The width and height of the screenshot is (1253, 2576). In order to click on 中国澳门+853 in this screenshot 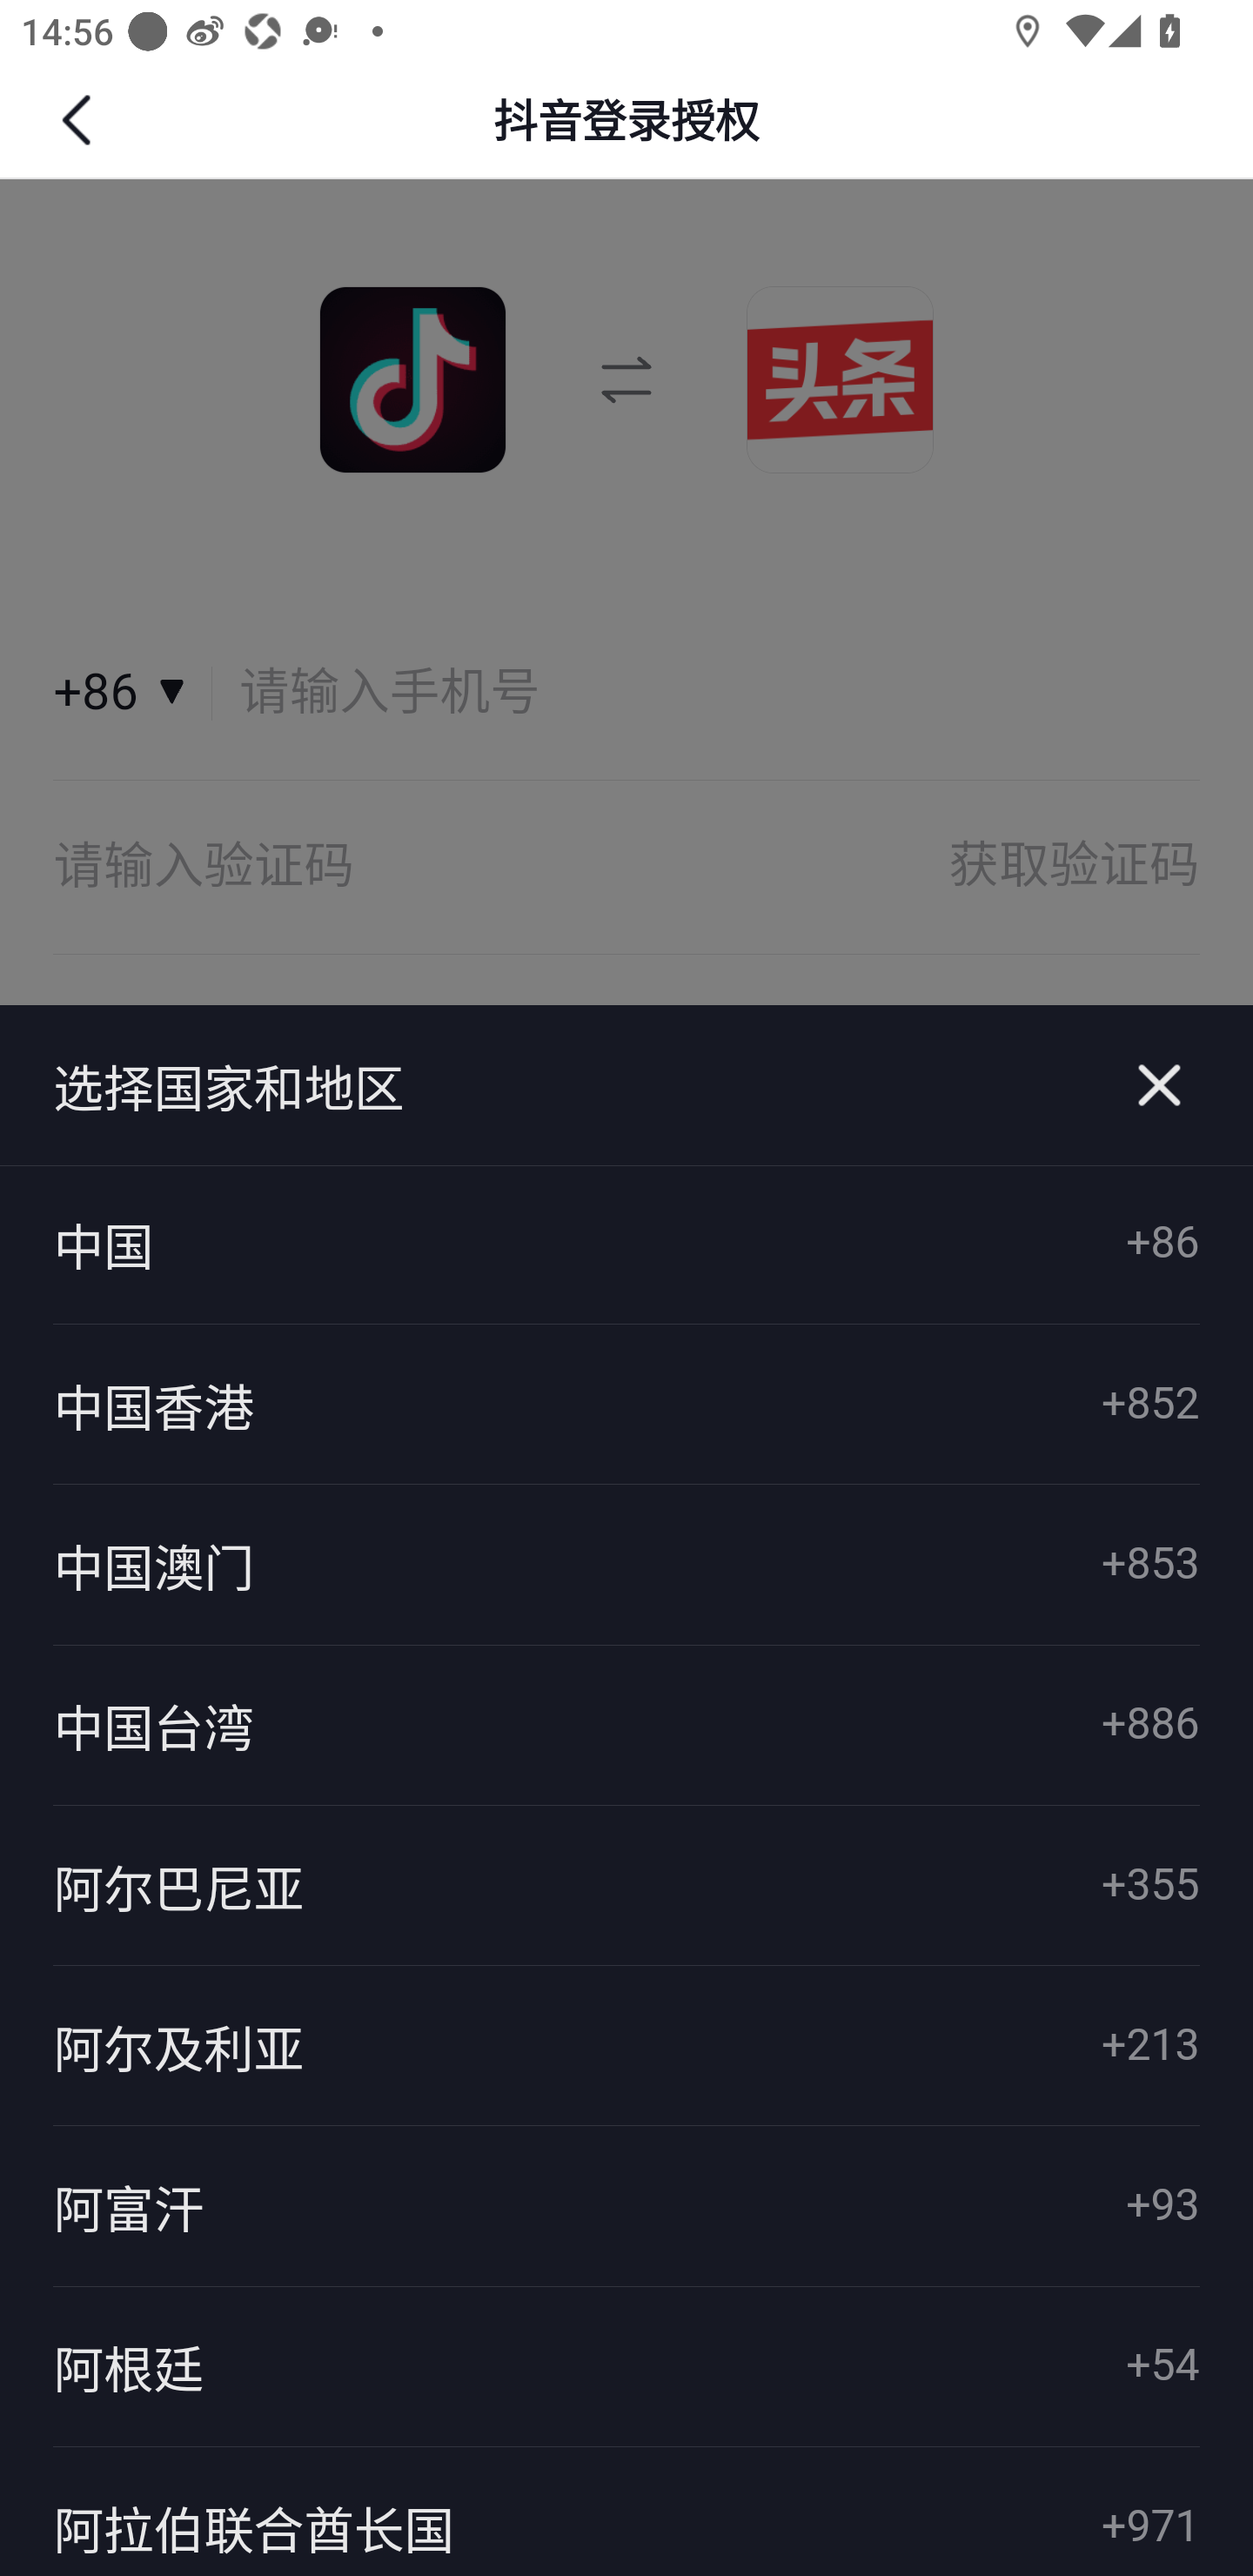, I will do `click(626, 1565)`.